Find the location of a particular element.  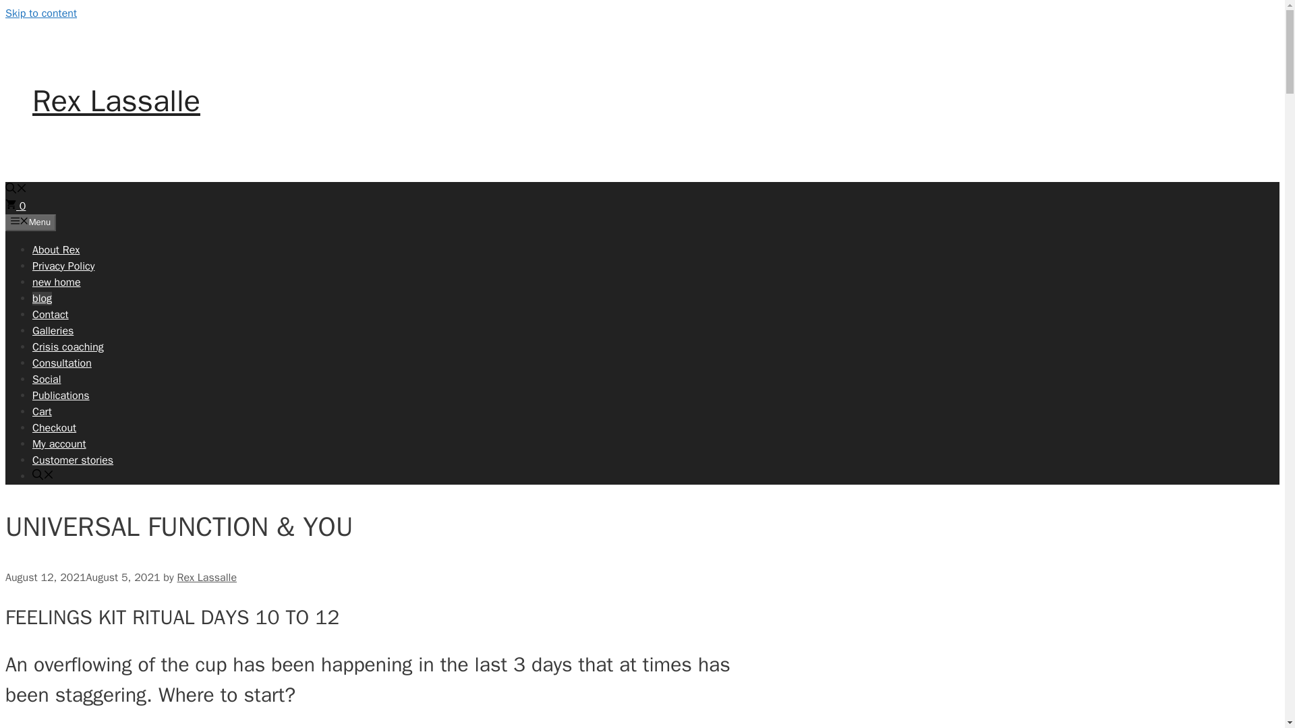

My account is located at coordinates (59, 444).